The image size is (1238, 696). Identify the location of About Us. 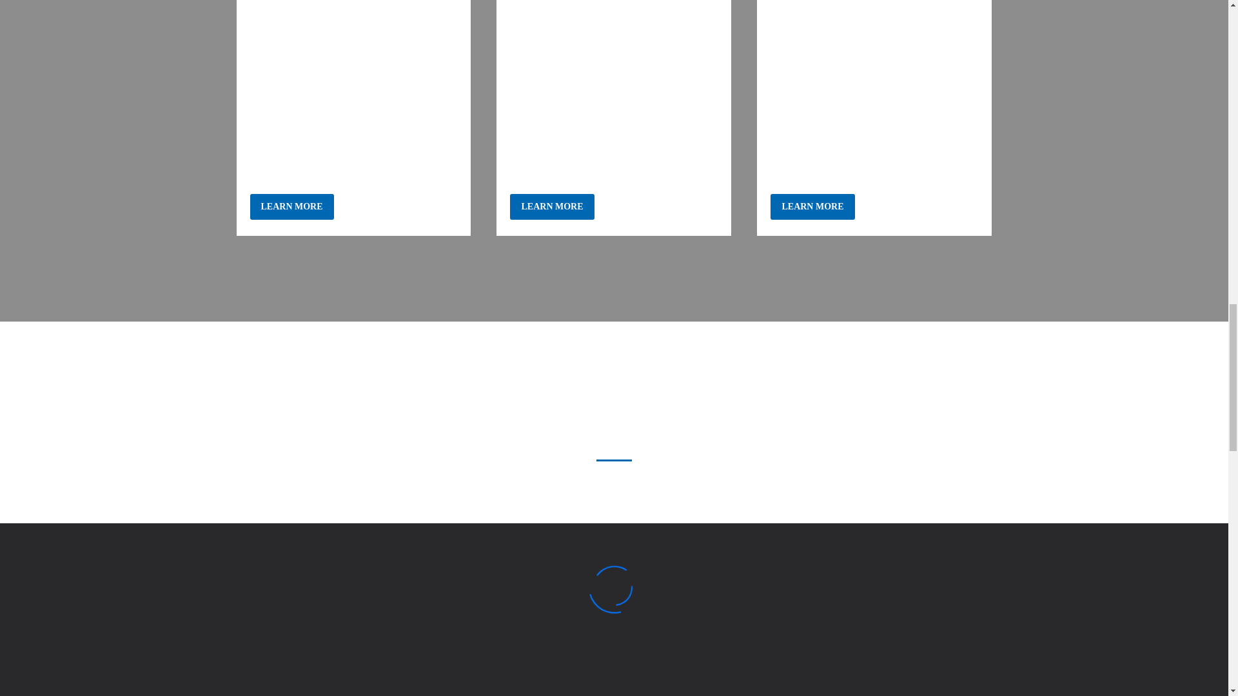
(552, 207).